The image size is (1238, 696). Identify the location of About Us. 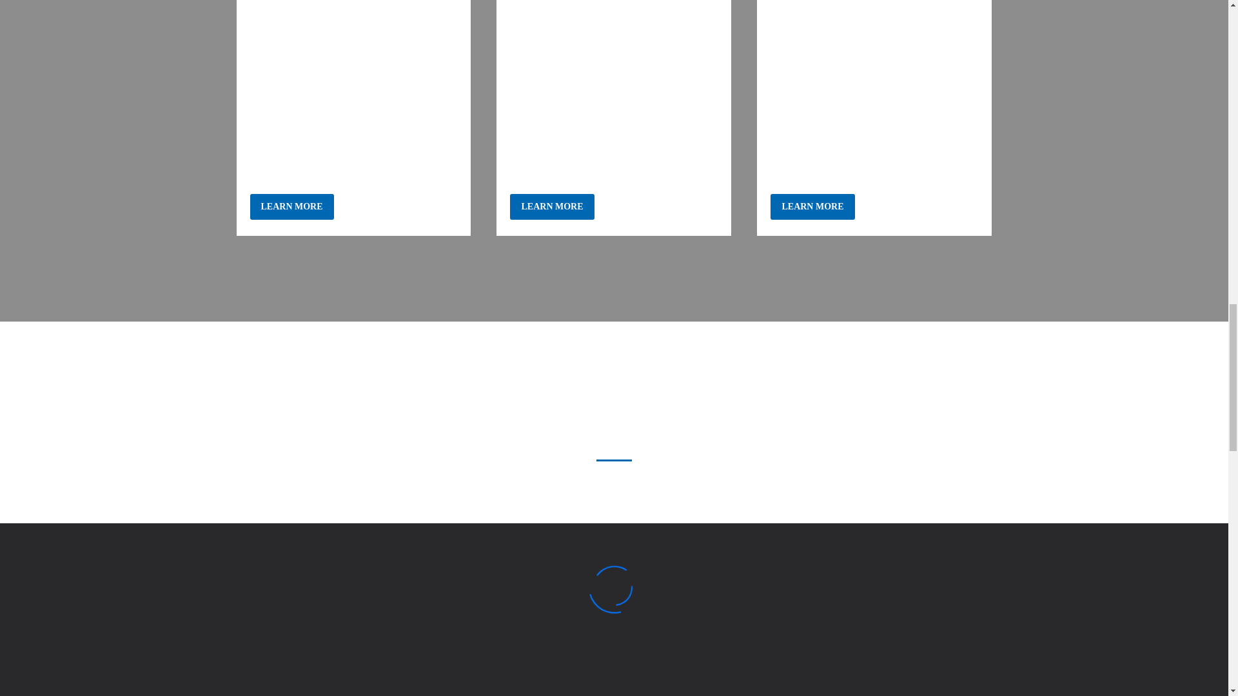
(552, 207).